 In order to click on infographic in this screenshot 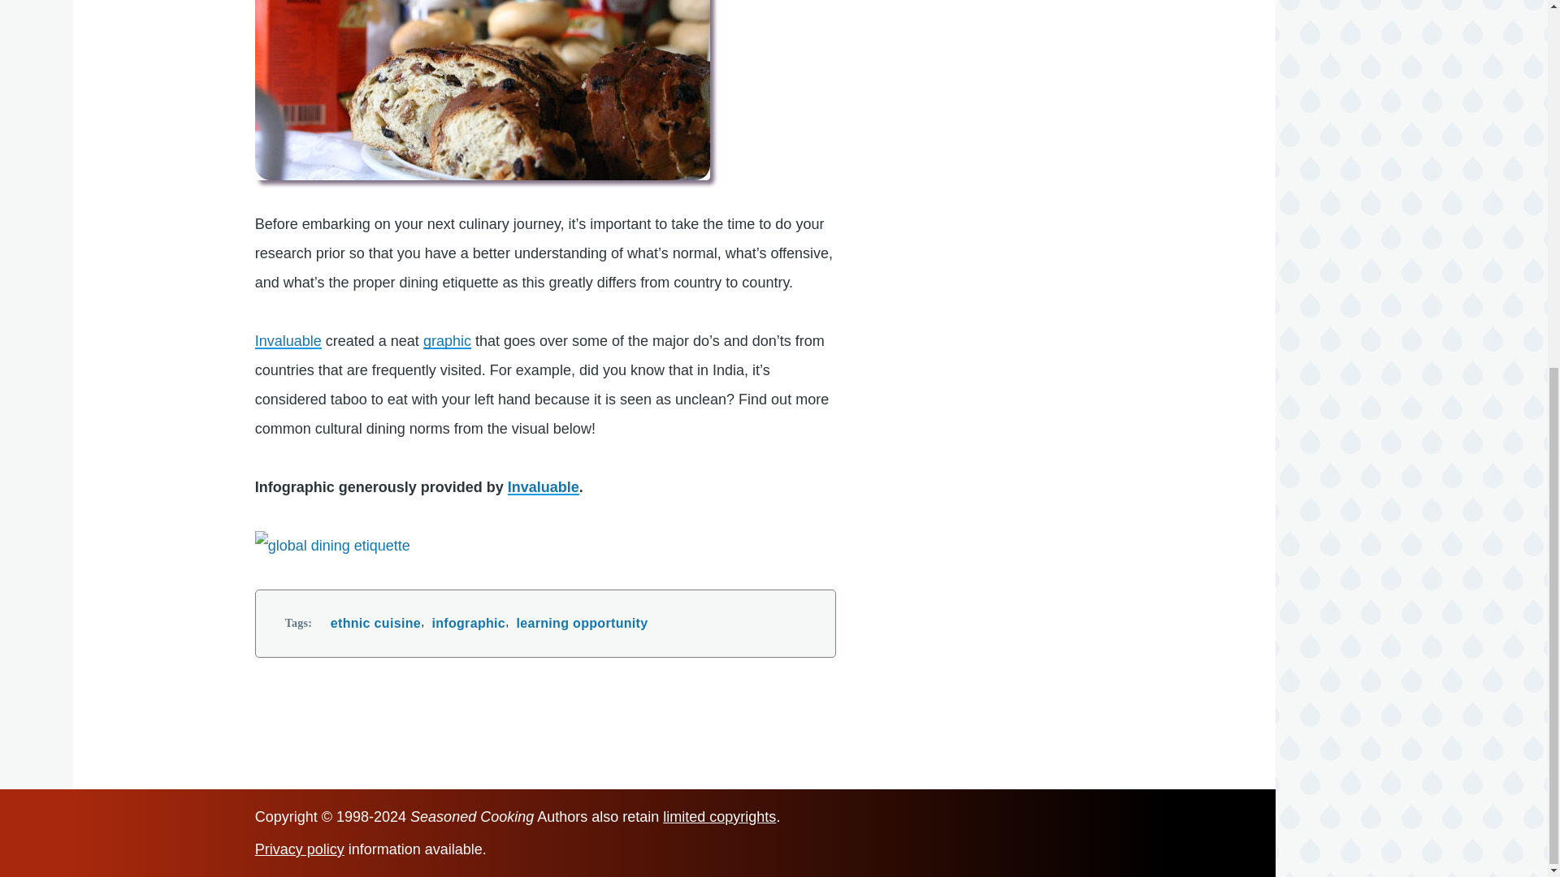, I will do `click(468, 623)`.